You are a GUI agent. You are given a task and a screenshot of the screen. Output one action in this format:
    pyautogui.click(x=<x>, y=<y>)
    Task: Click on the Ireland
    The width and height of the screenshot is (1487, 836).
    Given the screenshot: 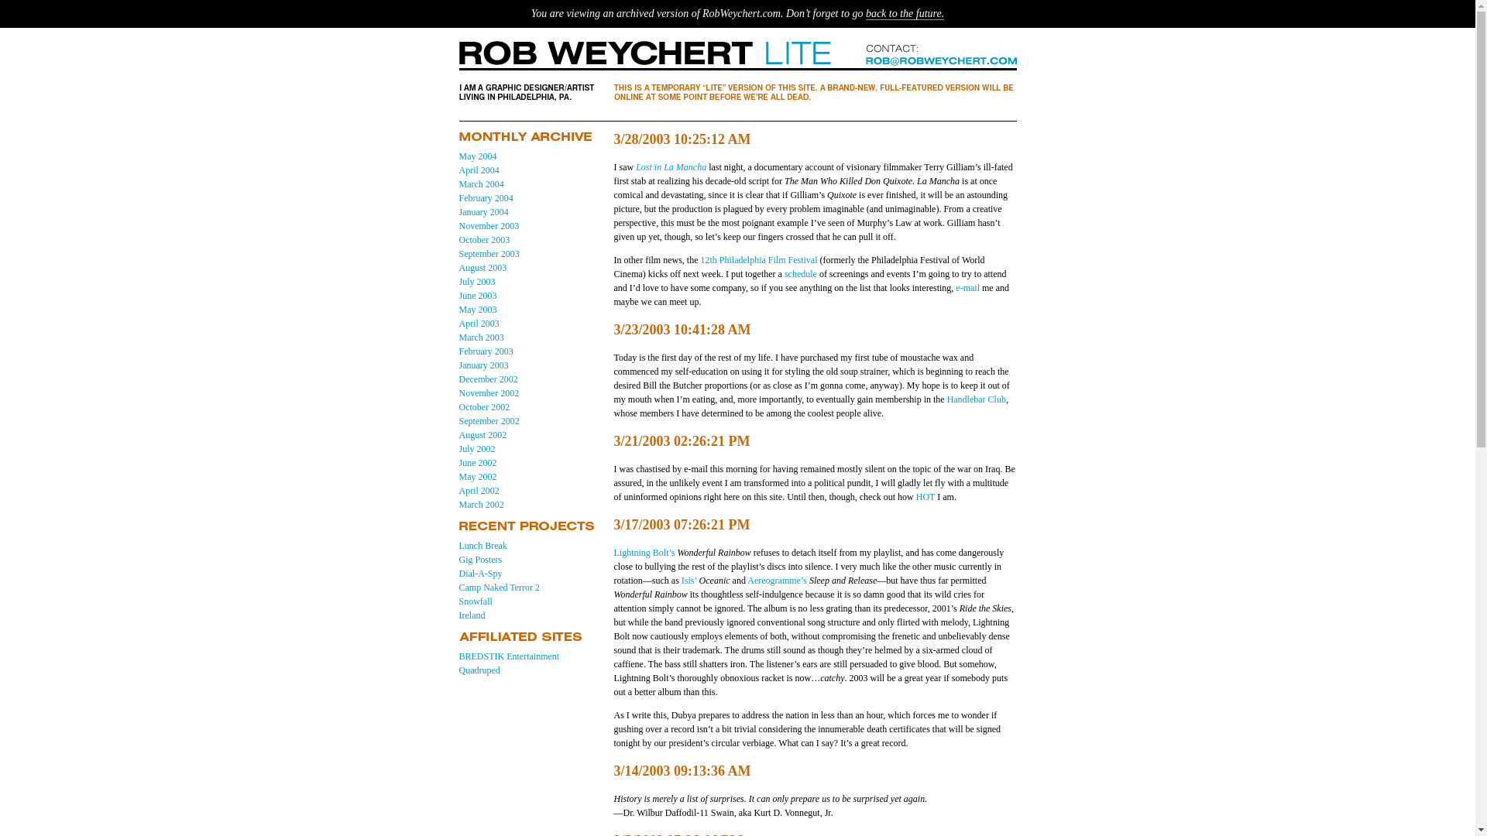 What is the action you would take?
    pyautogui.click(x=471, y=615)
    